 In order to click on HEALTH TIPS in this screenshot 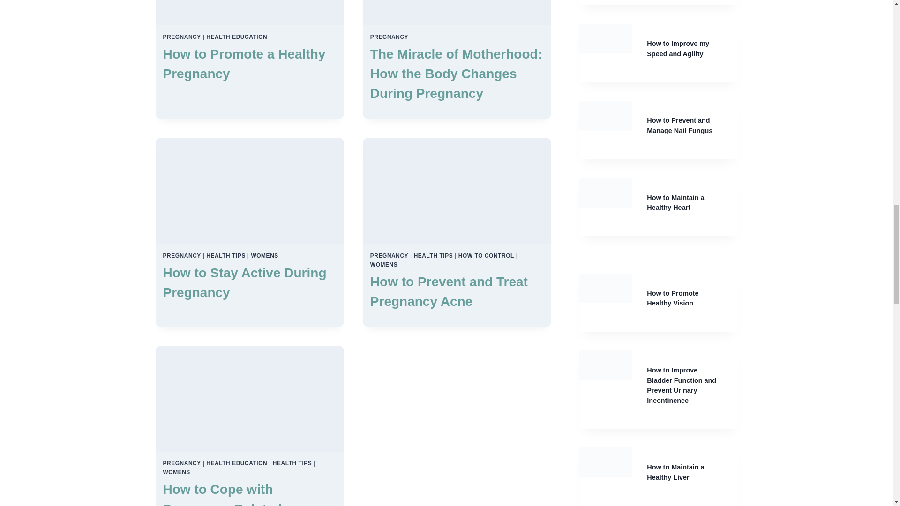, I will do `click(226, 255)`.